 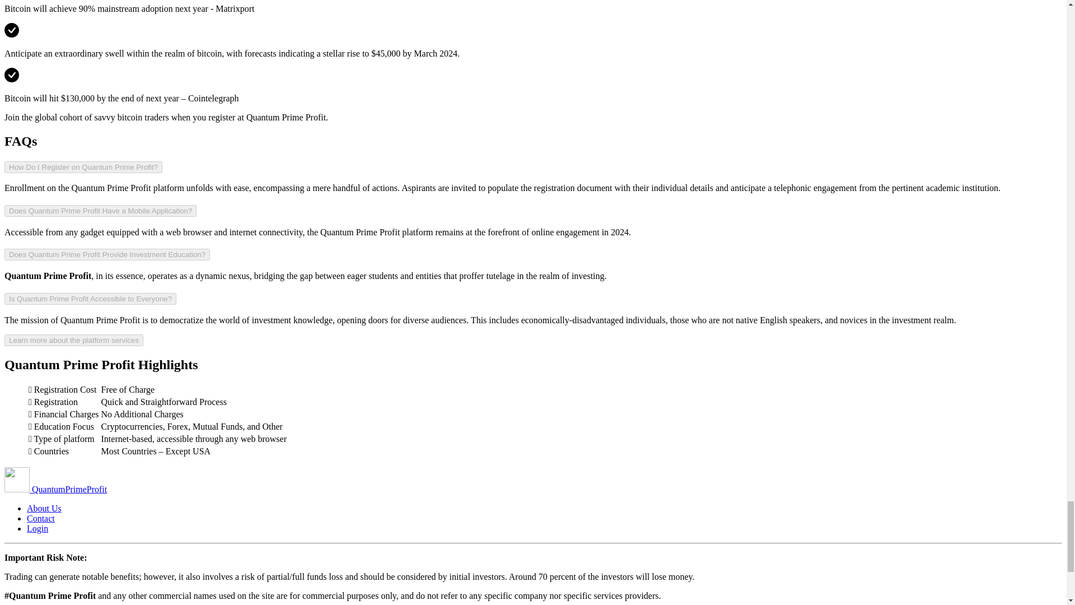 What do you see at coordinates (83, 167) in the screenshot?
I see `How Do I Register on Quantum Prime Profit?` at bounding box center [83, 167].